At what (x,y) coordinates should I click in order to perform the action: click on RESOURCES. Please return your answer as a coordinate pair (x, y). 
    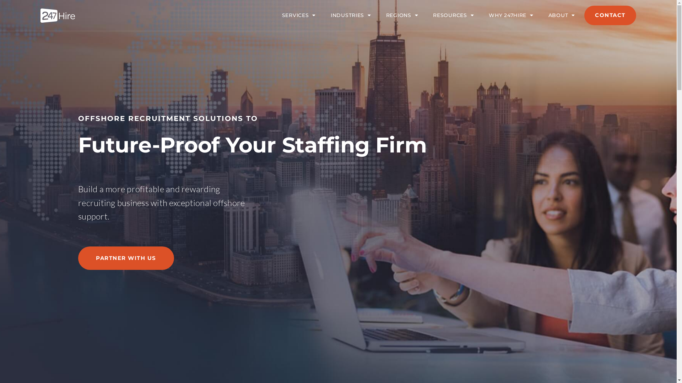
    Looking at the image, I should click on (453, 16).